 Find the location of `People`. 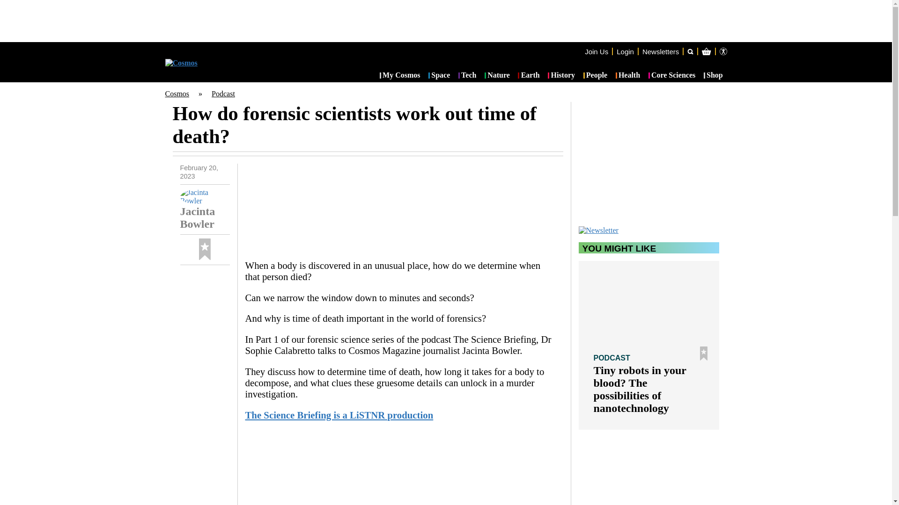

People is located at coordinates (596, 76).